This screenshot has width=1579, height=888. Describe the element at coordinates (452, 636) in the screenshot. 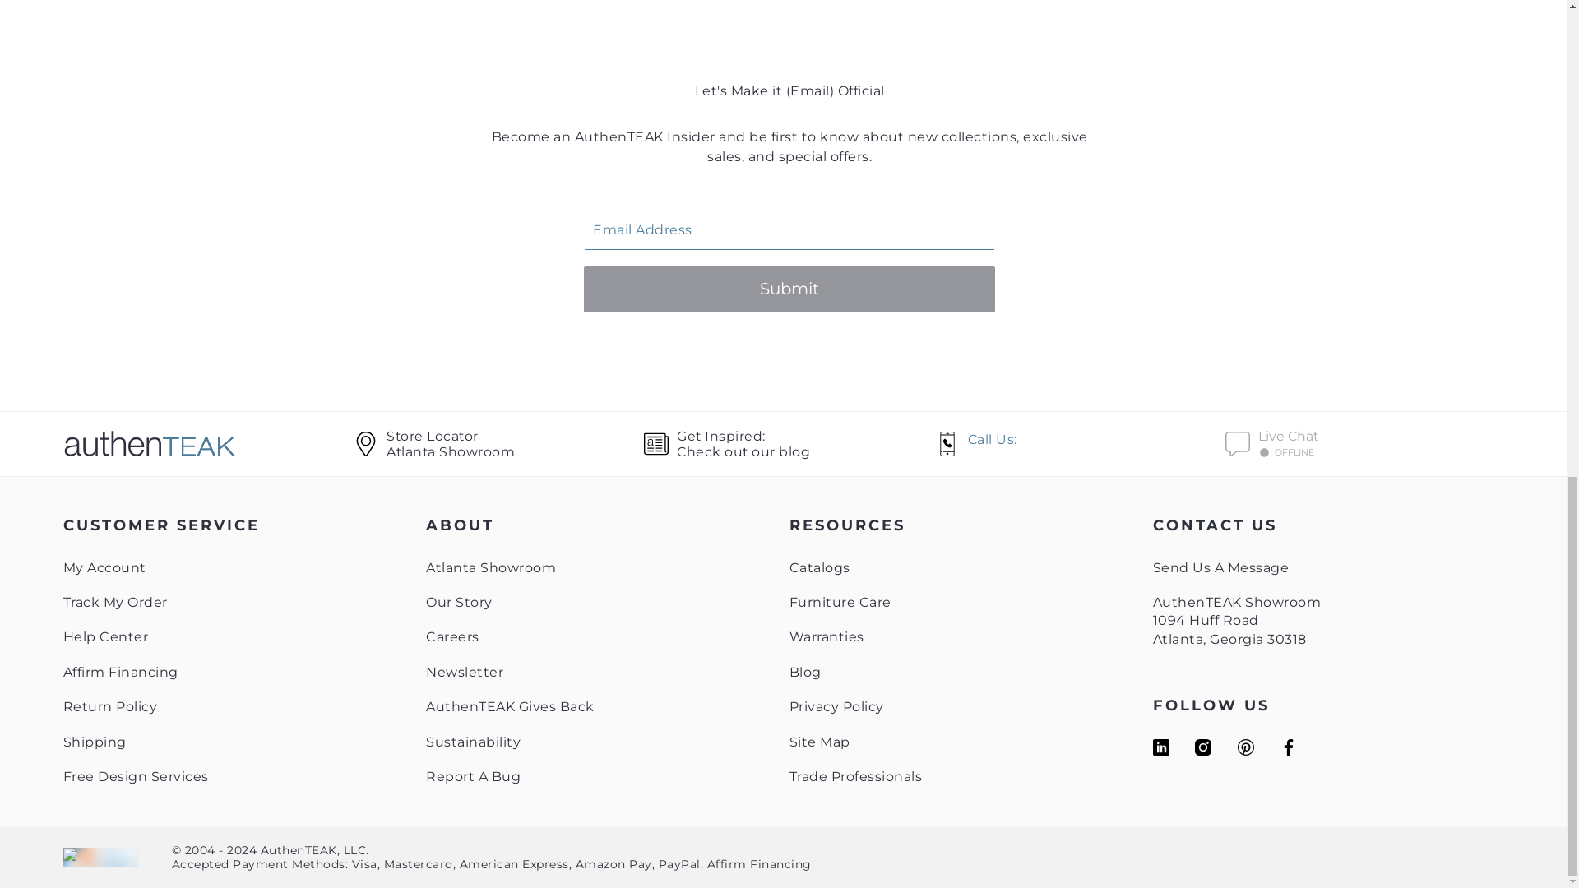

I see `Careers` at that location.